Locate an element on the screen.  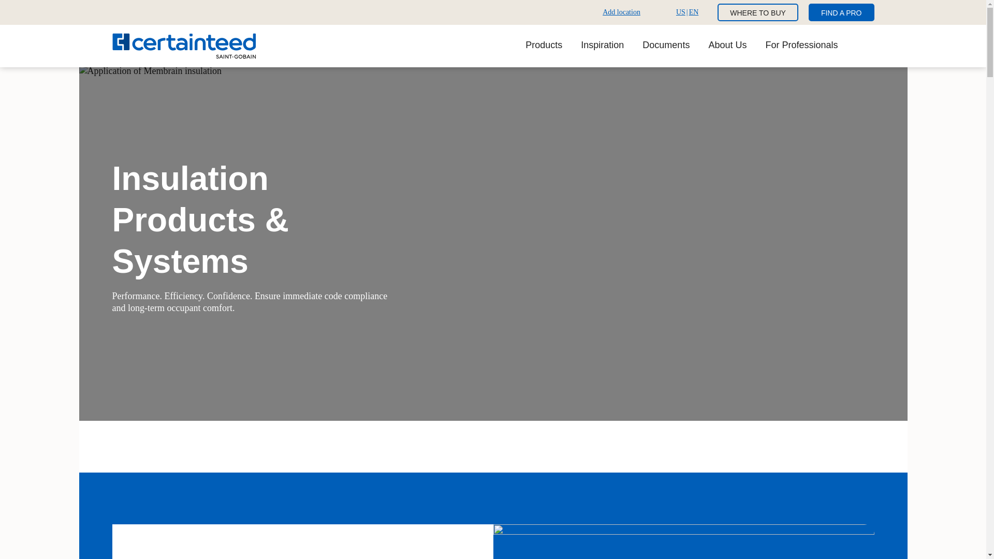
WHERE TO BUY is located at coordinates (758, 12).